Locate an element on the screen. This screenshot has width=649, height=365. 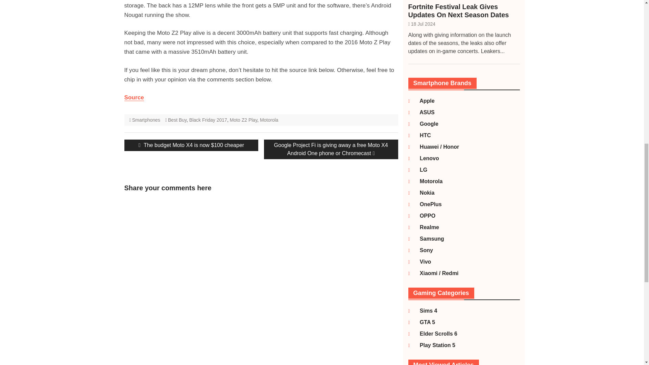
Best Buy is located at coordinates (177, 120).